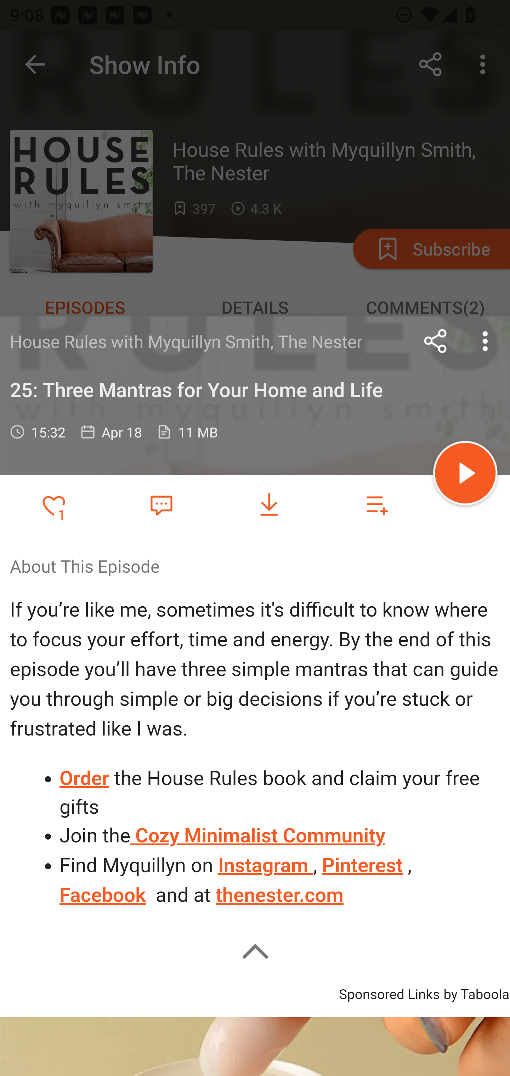  I want to click on Play, so click(465, 475).